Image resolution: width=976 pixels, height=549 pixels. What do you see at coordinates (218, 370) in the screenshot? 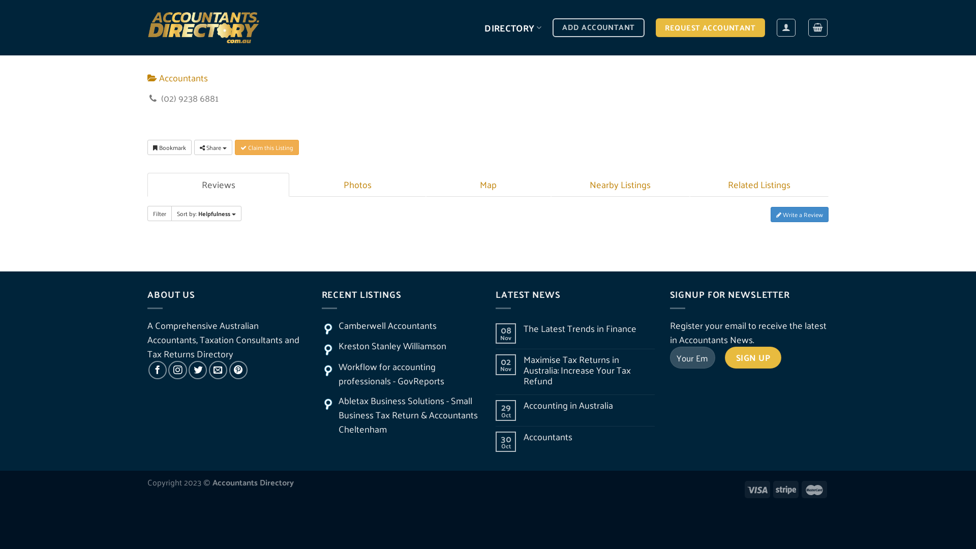
I see `Send us an email` at bounding box center [218, 370].